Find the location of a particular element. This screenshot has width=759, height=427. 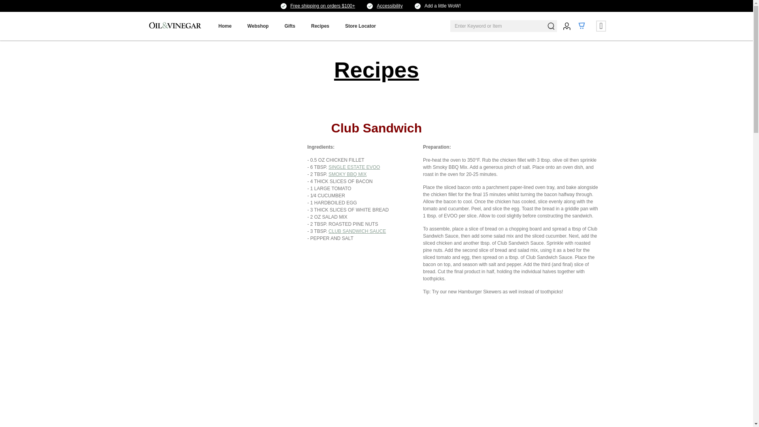

Page 2 is located at coordinates (357, 206).